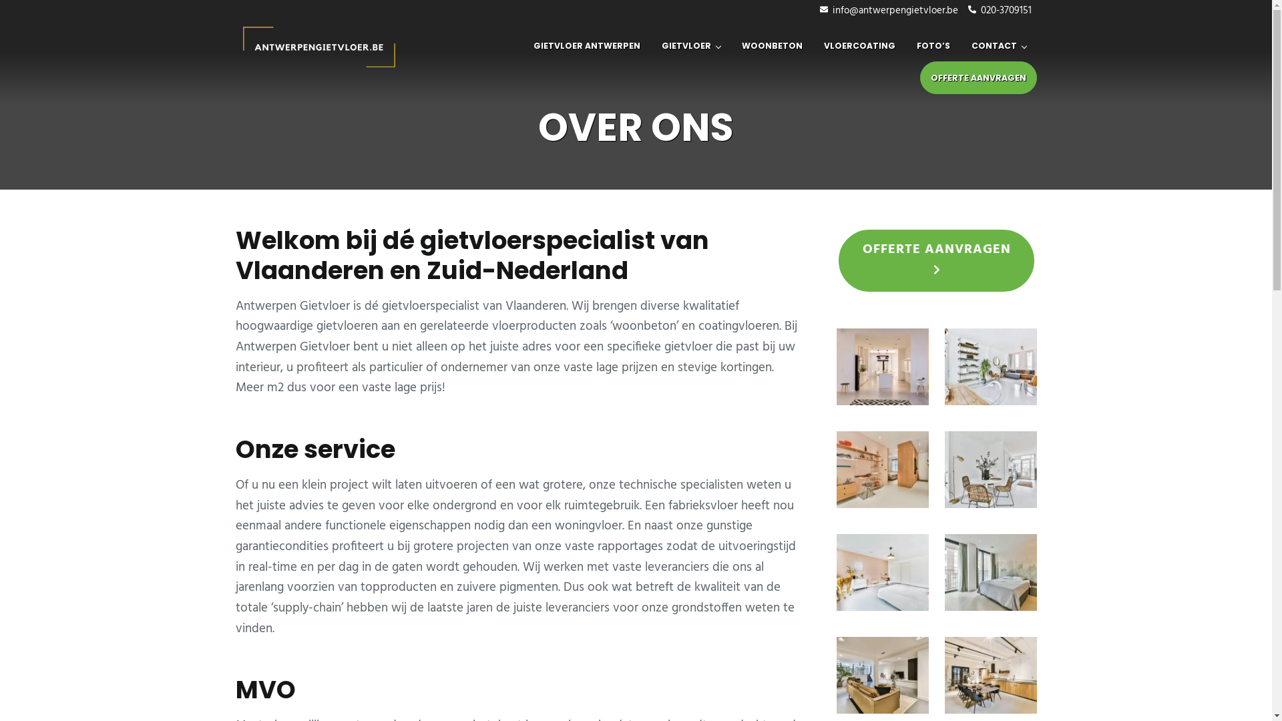 The image size is (1282, 721). Describe the element at coordinates (690, 45) in the screenshot. I see `GIETVLOER` at that location.